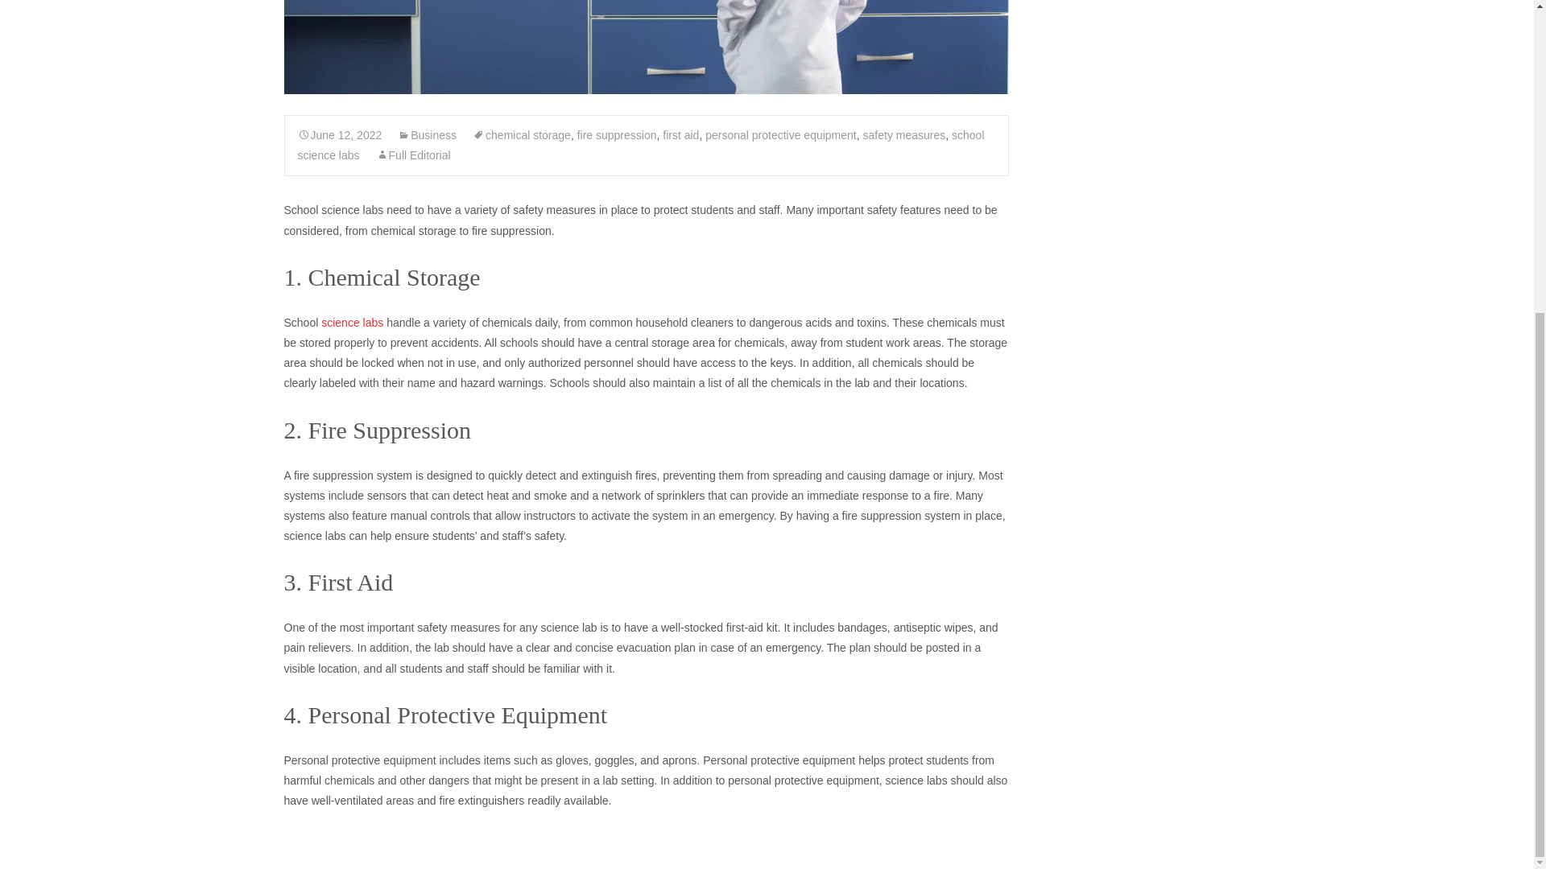 The image size is (1546, 869). What do you see at coordinates (427, 135) in the screenshot?
I see `Business` at bounding box center [427, 135].